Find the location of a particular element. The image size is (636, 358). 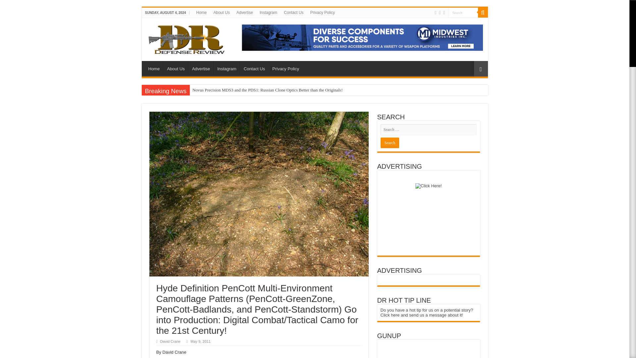

Search is located at coordinates (482, 12).